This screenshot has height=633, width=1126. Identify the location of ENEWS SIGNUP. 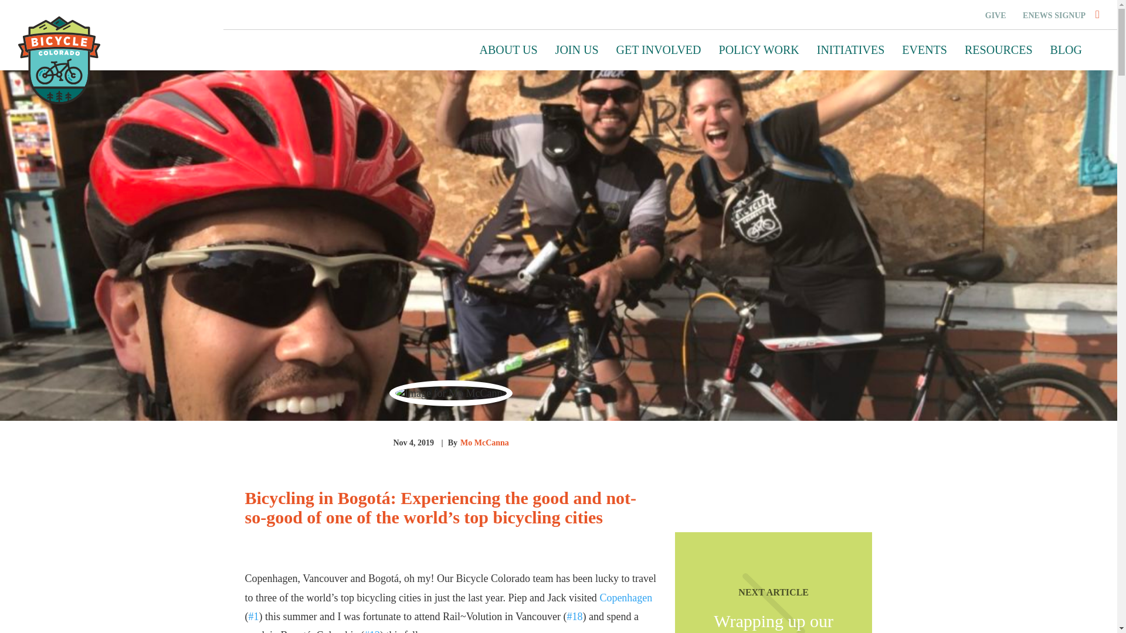
(1053, 15).